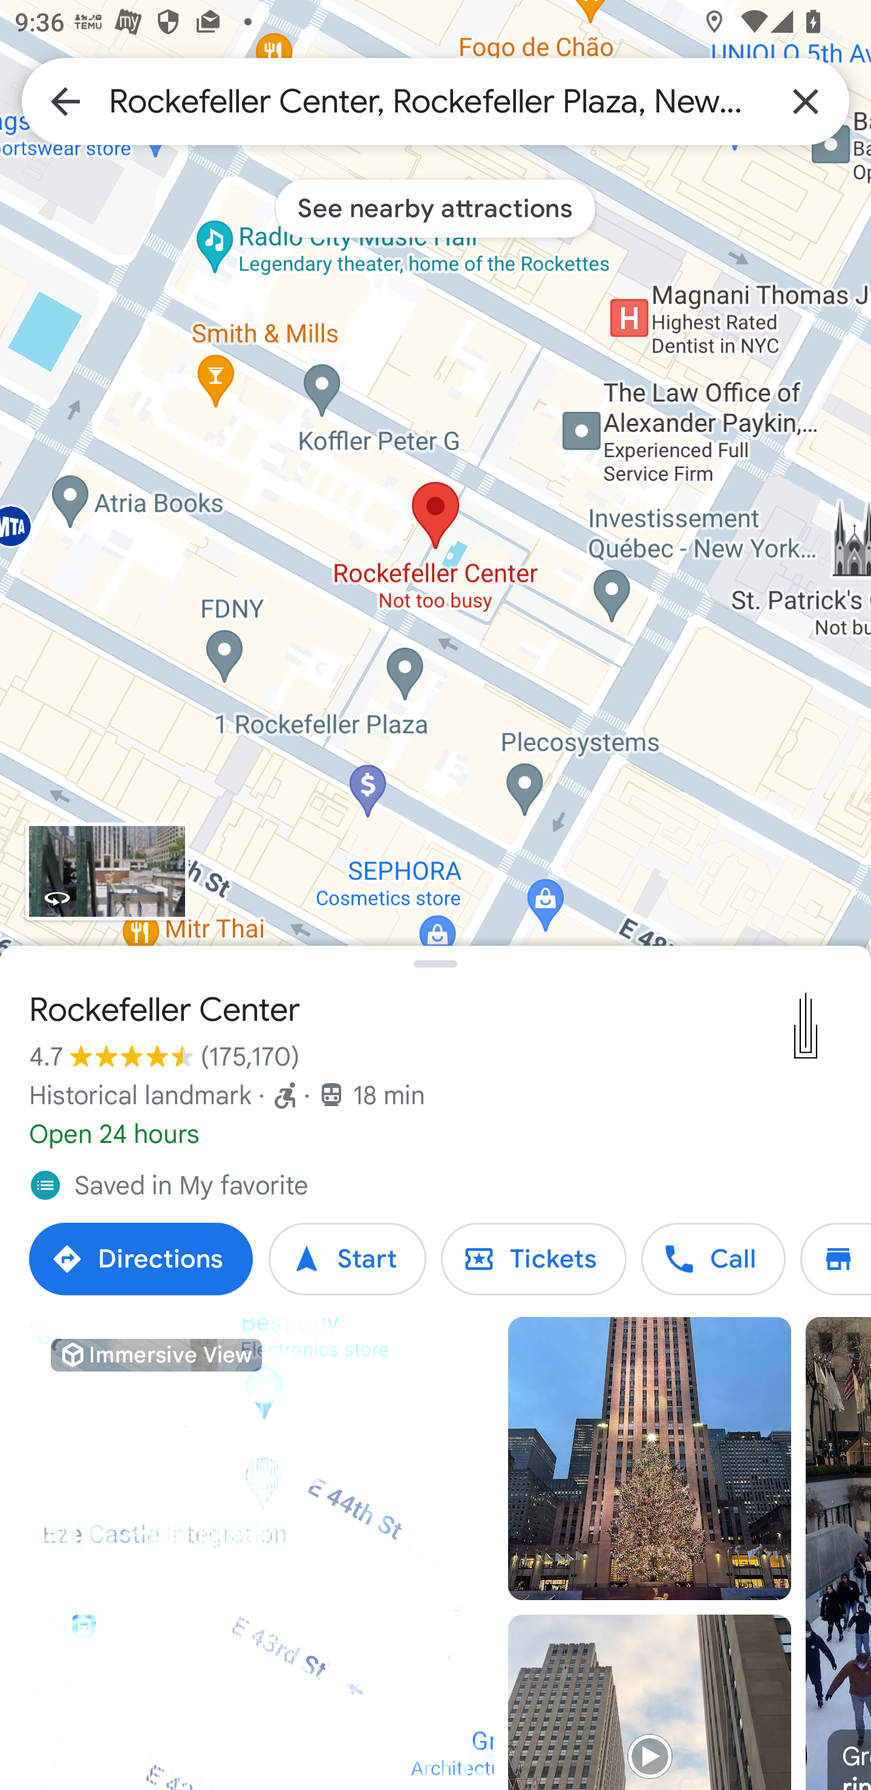  Describe the element at coordinates (106, 871) in the screenshot. I see `View Street view imagery for Rockefeller Center` at that location.